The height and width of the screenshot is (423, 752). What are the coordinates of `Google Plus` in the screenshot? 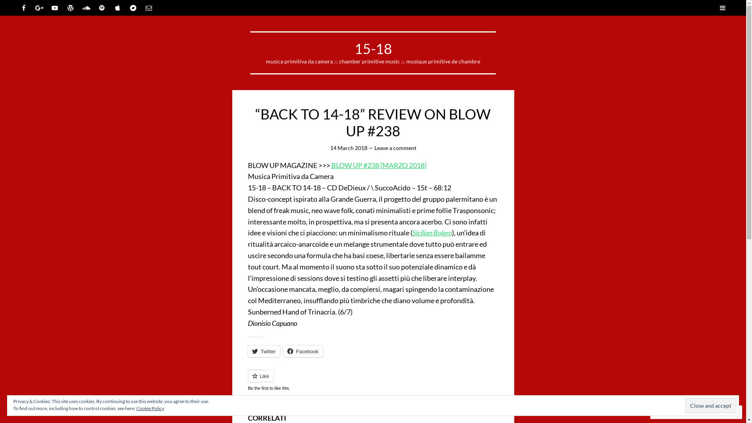 It's located at (39, 8).